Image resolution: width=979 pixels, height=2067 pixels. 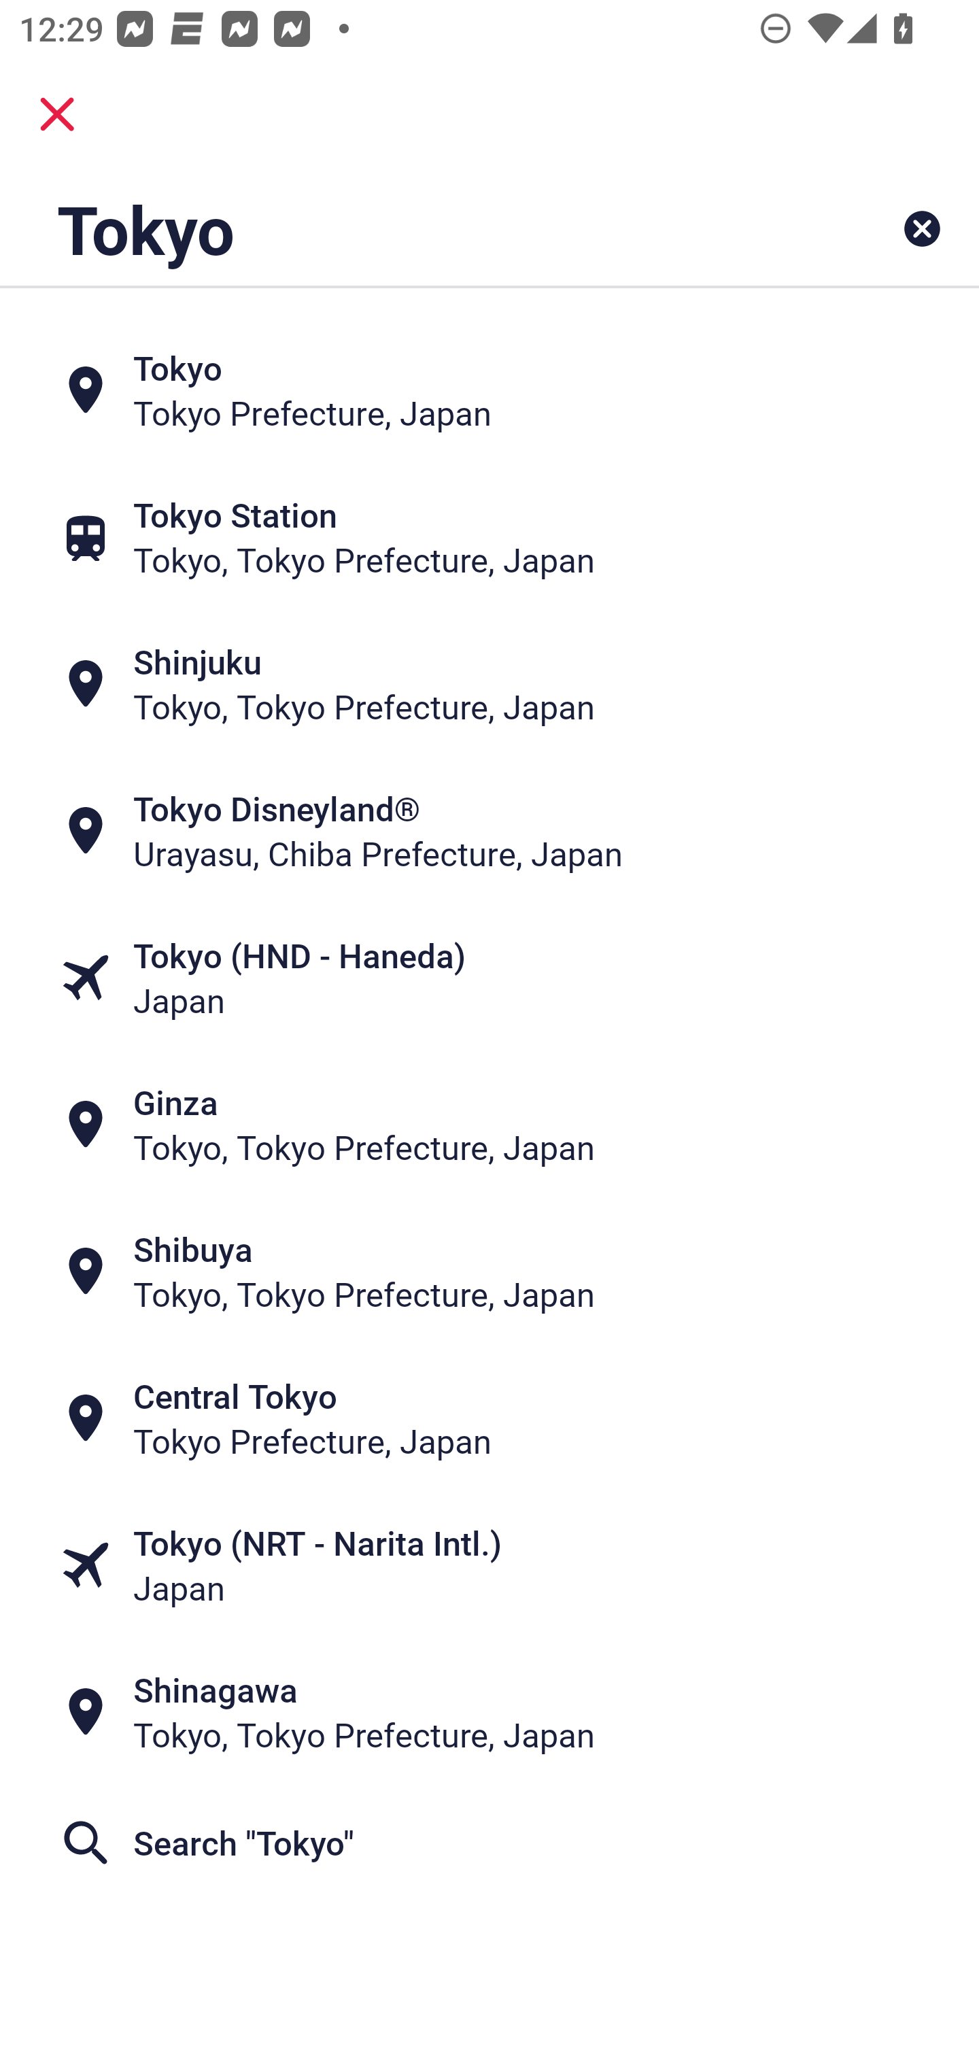 I want to click on Clear, so click(x=922, y=228).